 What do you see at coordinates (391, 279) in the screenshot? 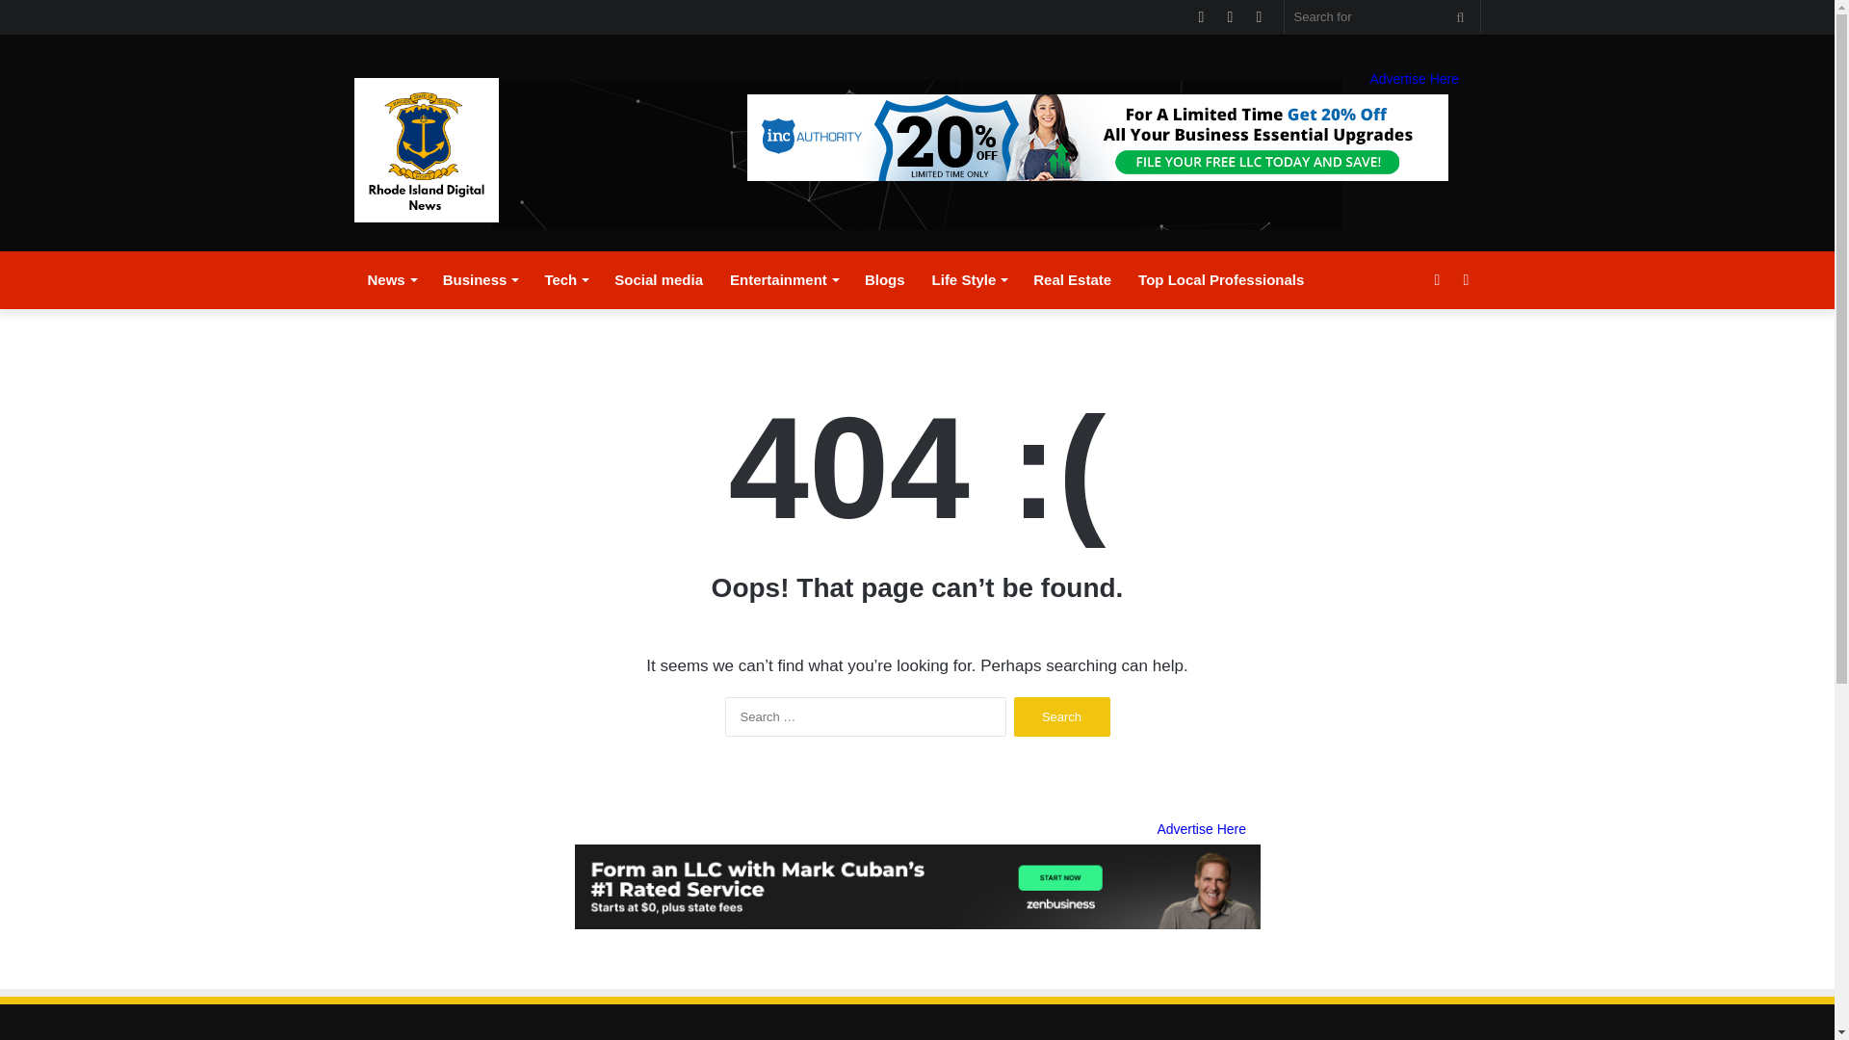
I see `News` at bounding box center [391, 279].